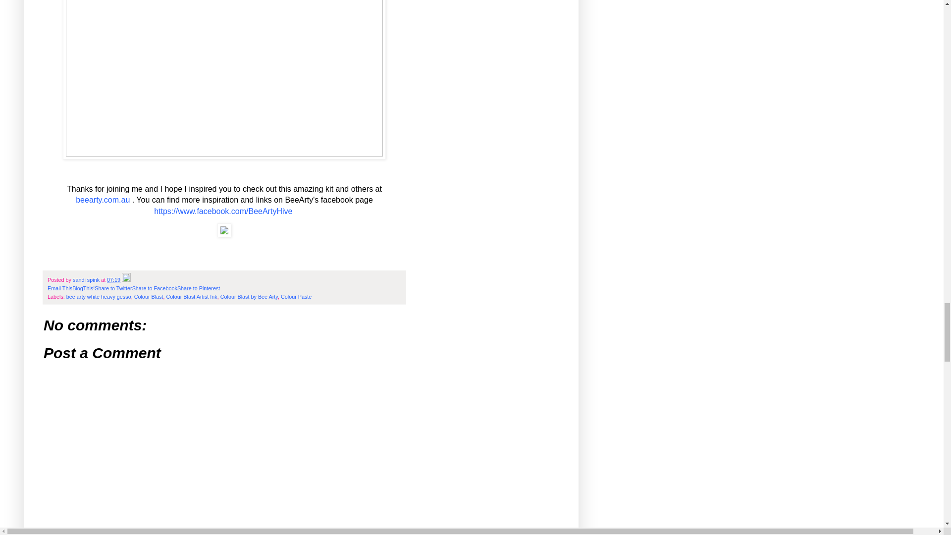  Describe the element at coordinates (113, 280) in the screenshot. I see `permanent link` at that location.